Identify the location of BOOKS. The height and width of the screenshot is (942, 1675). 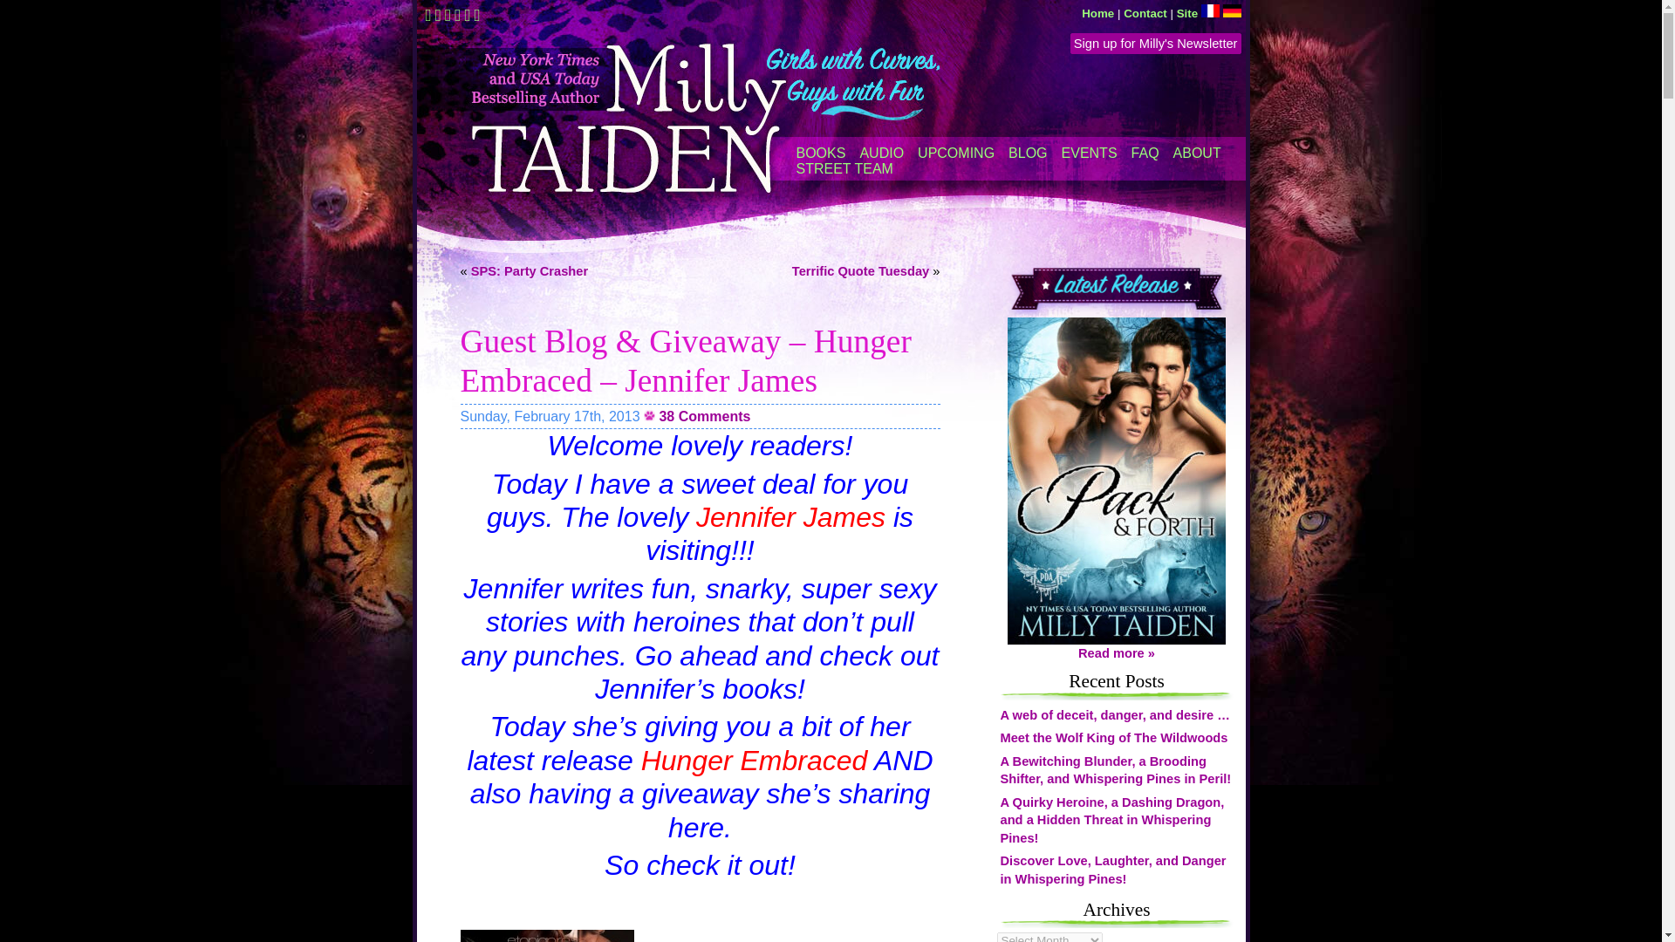
(820, 154).